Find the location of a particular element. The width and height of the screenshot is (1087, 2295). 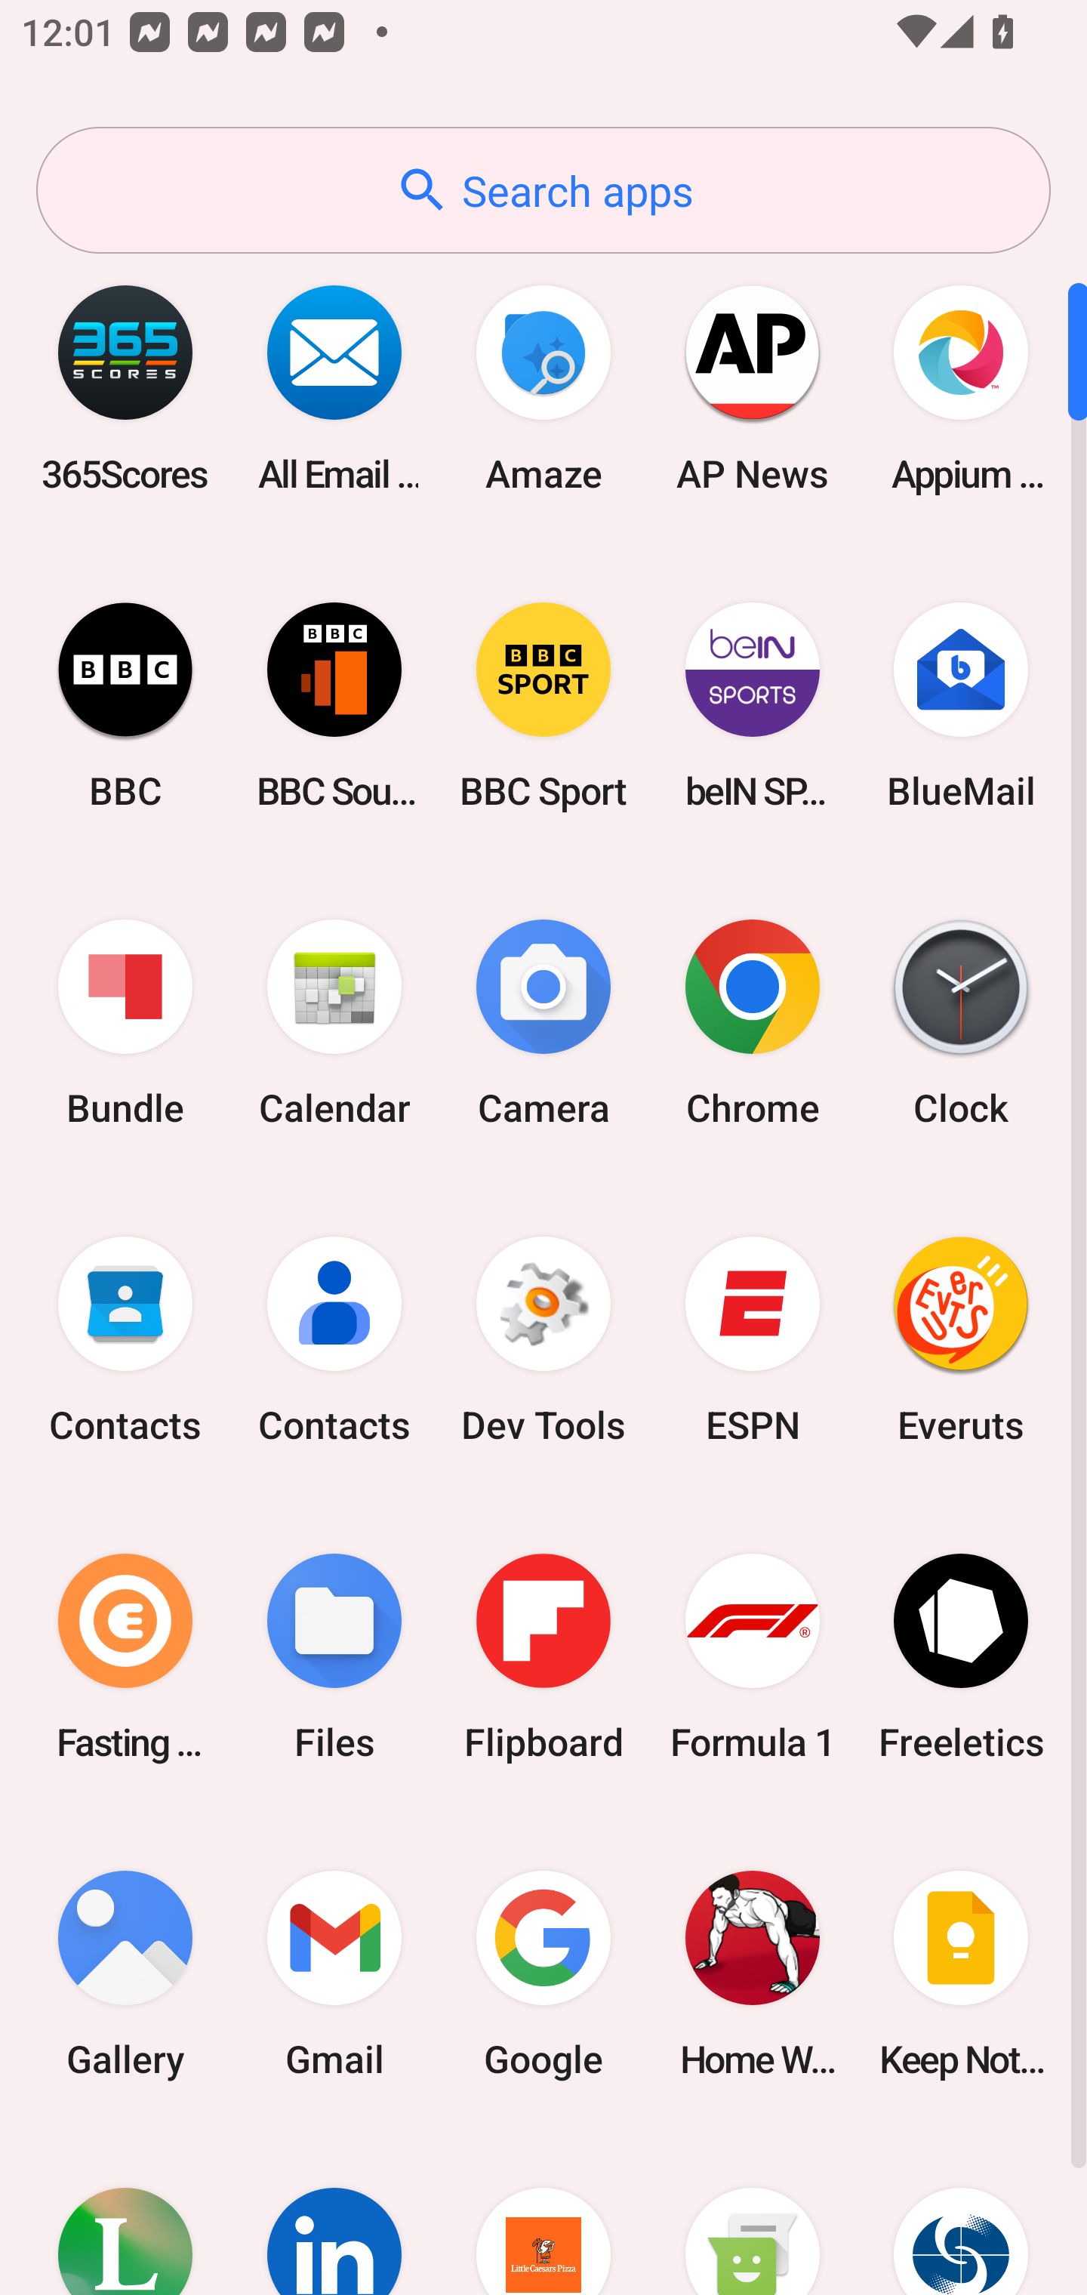

AP News is located at coordinates (752, 388).